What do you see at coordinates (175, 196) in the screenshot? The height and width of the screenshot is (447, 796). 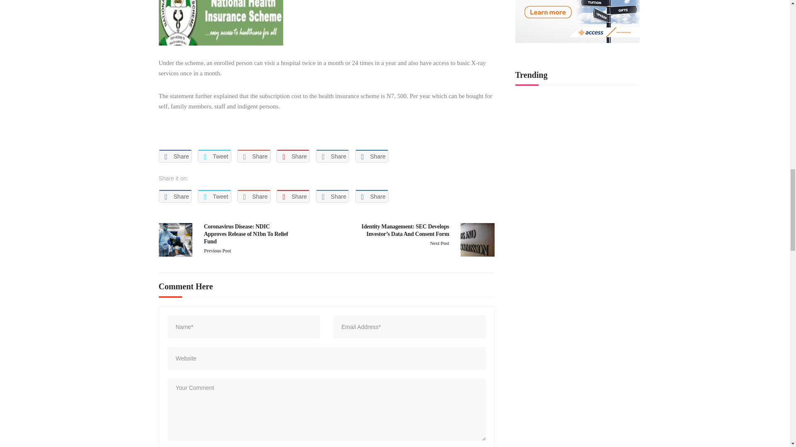 I see `Share on Facebook` at bounding box center [175, 196].